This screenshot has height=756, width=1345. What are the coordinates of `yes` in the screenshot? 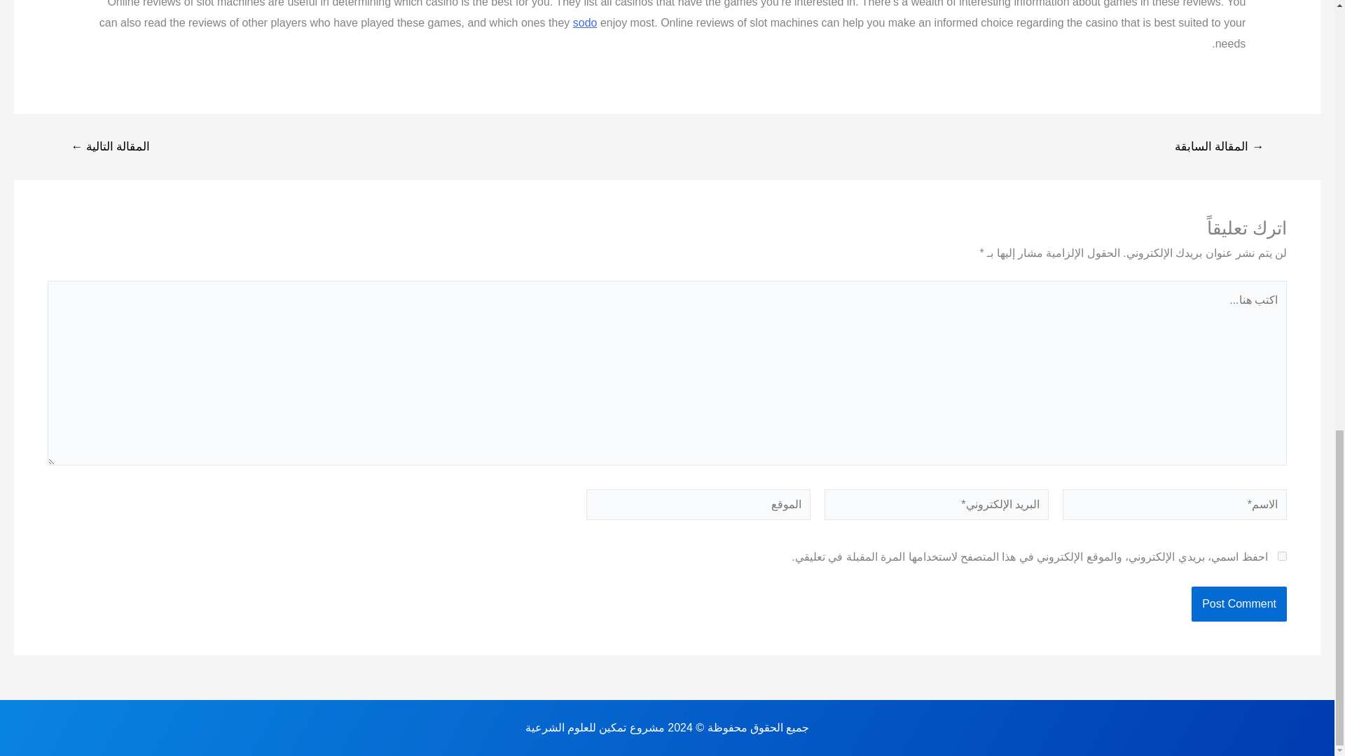 It's located at (1282, 556).